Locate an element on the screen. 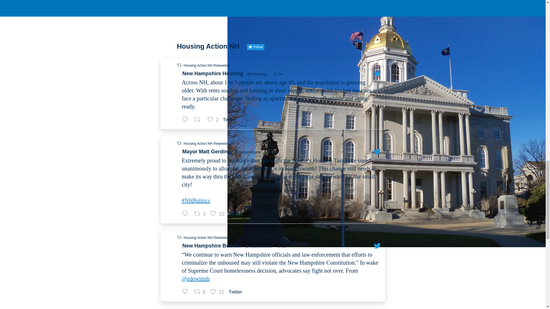 This screenshot has width=550, height=309. 10 Jul is located at coordinates (179, 65).